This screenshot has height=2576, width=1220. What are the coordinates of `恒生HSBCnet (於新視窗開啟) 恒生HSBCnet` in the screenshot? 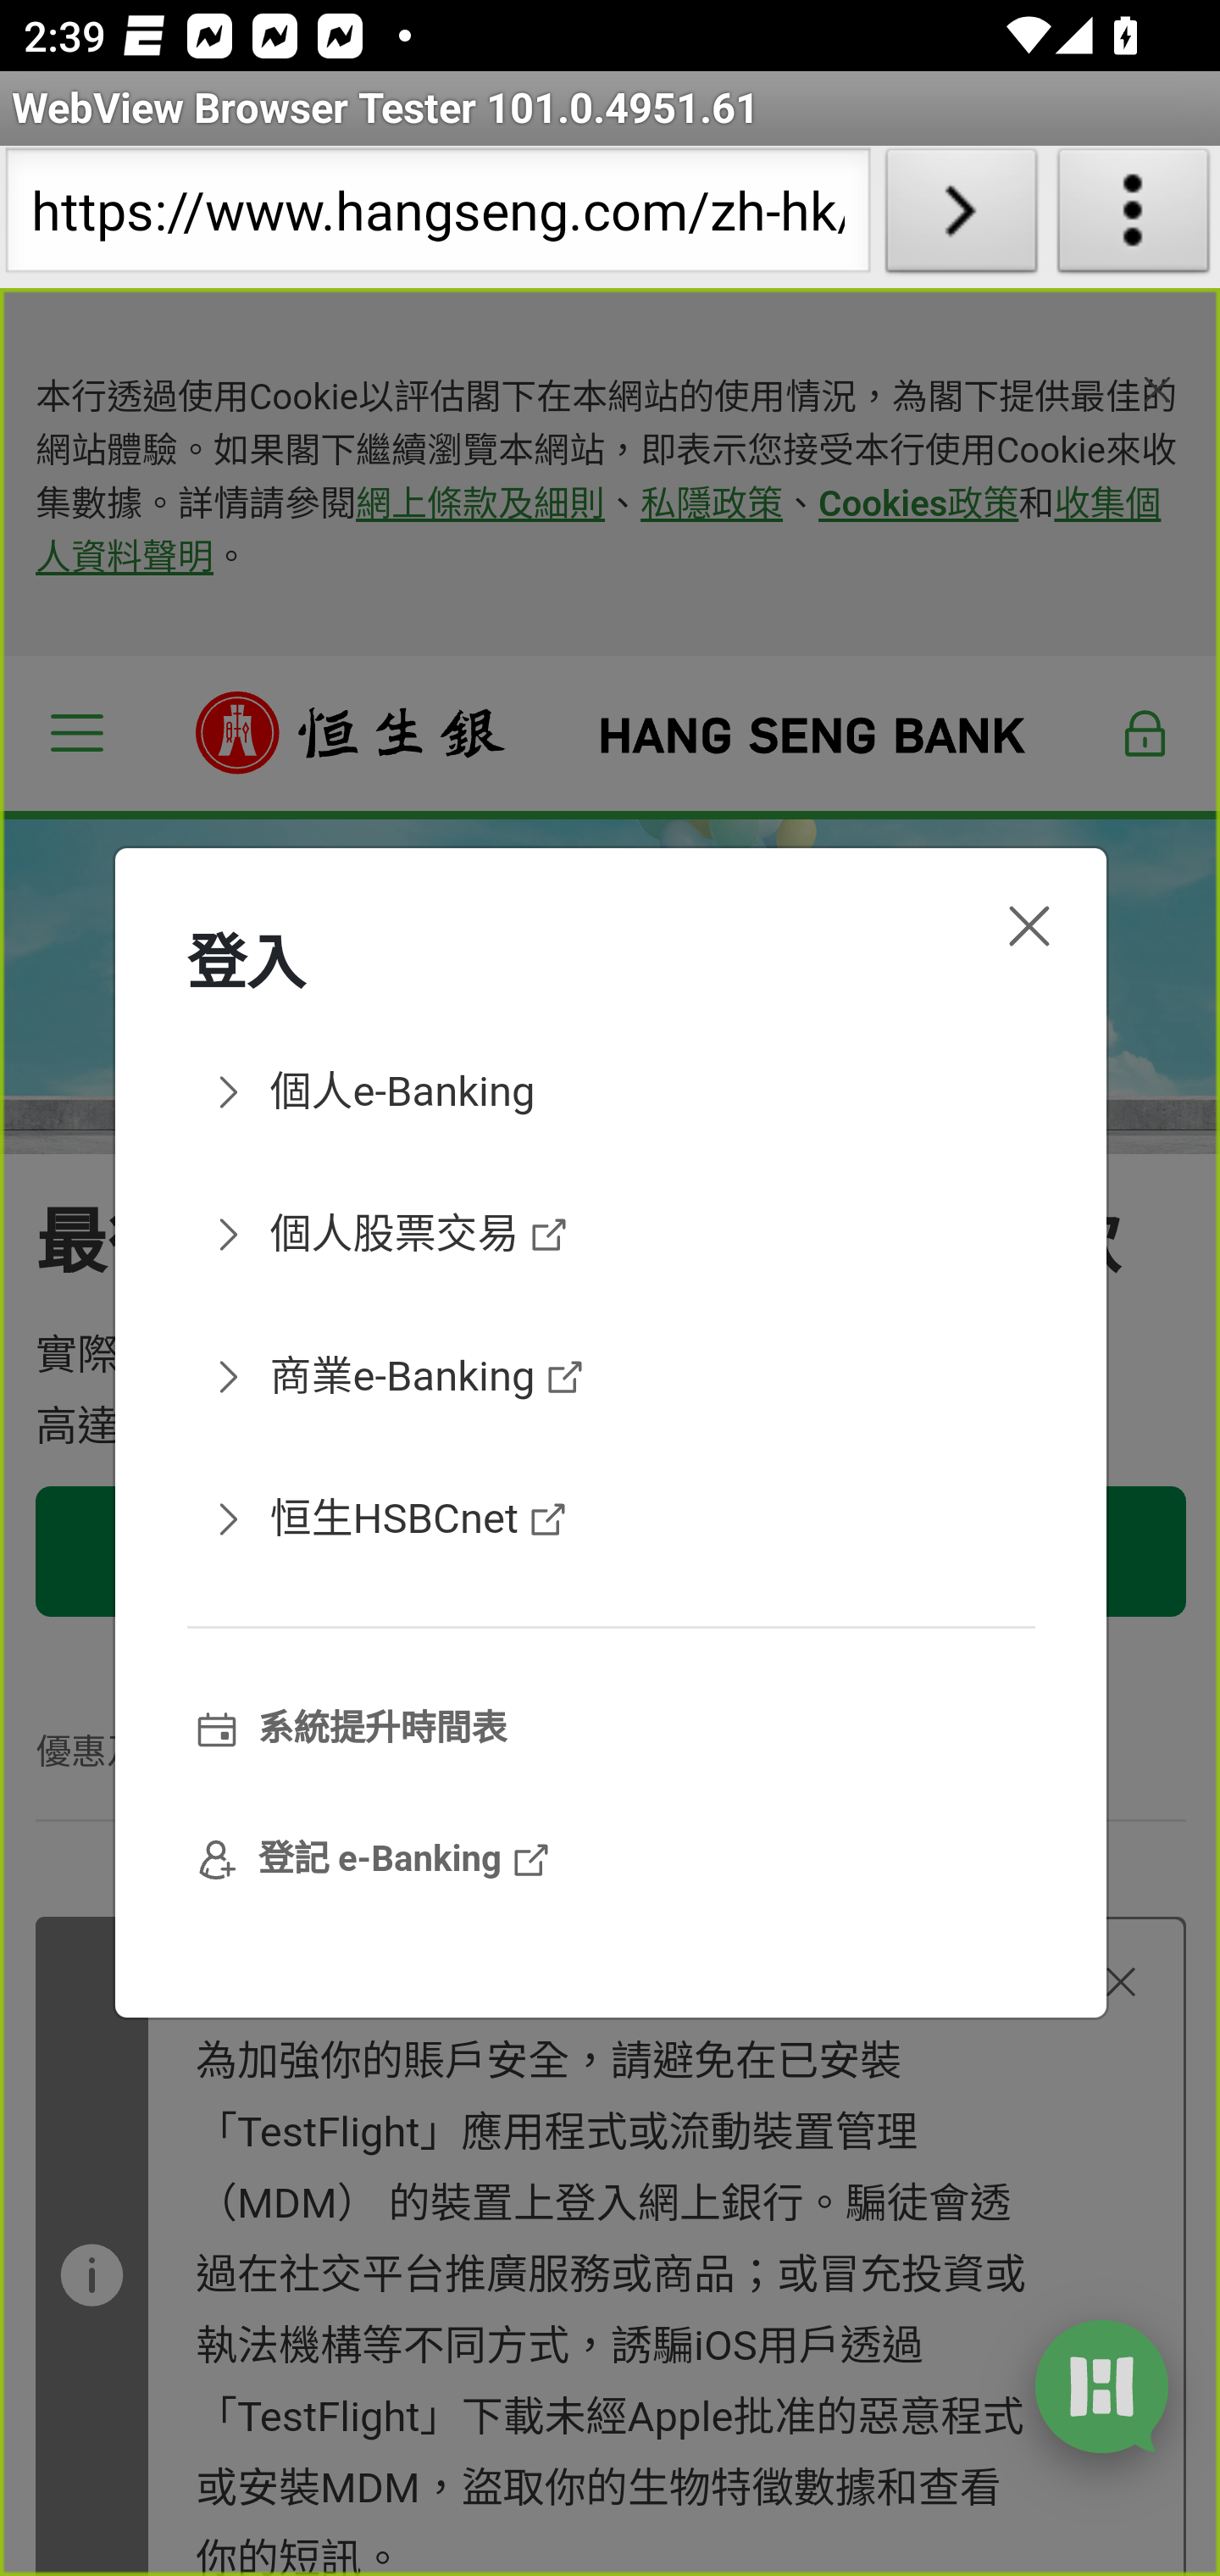 It's located at (611, 1519).